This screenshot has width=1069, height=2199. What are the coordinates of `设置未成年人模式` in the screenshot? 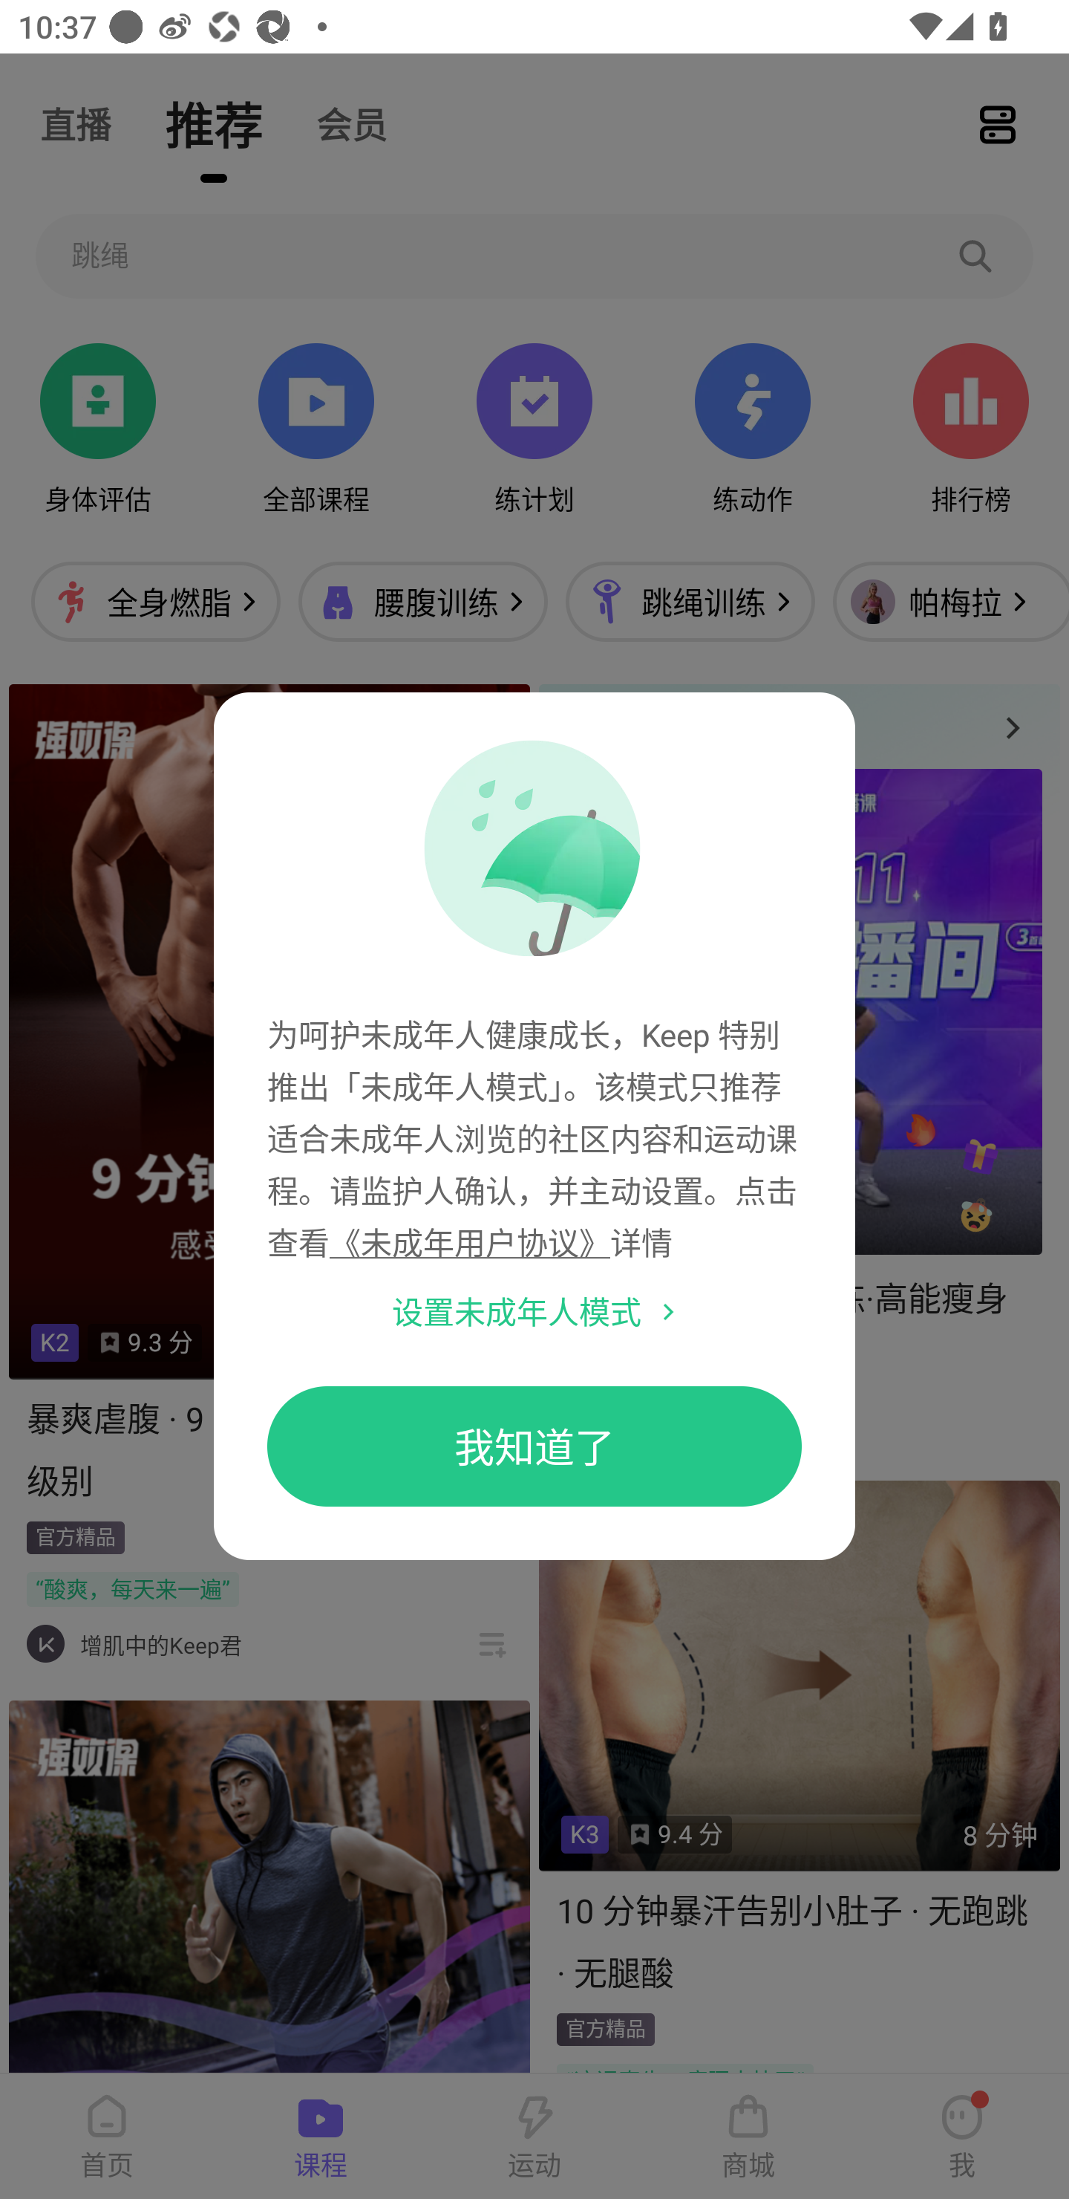 It's located at (517, 1311).